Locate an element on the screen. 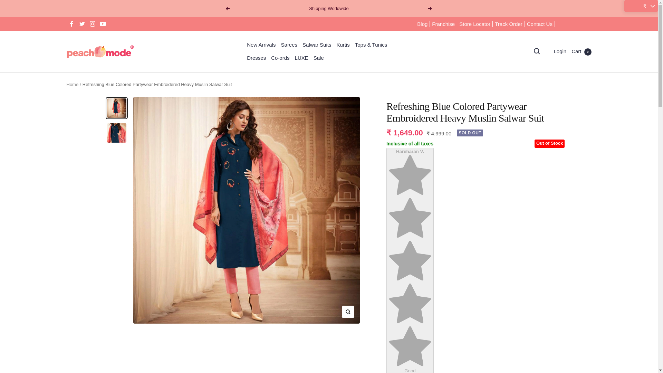  BE is located at coordinates (547, 70).